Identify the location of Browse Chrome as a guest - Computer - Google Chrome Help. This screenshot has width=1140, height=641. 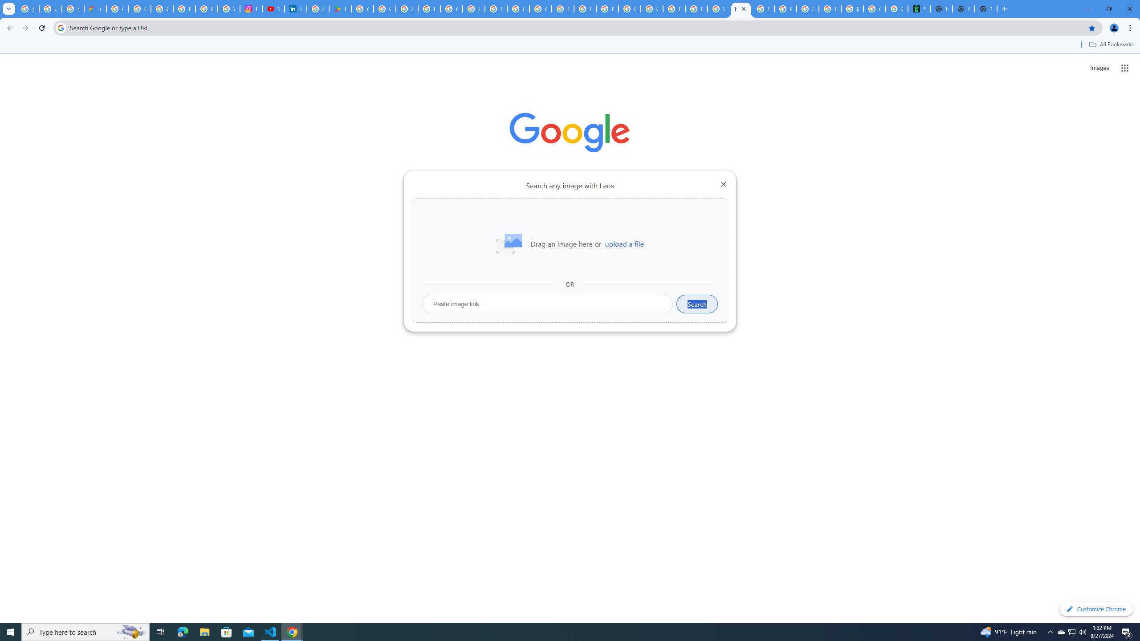
(674, 9).